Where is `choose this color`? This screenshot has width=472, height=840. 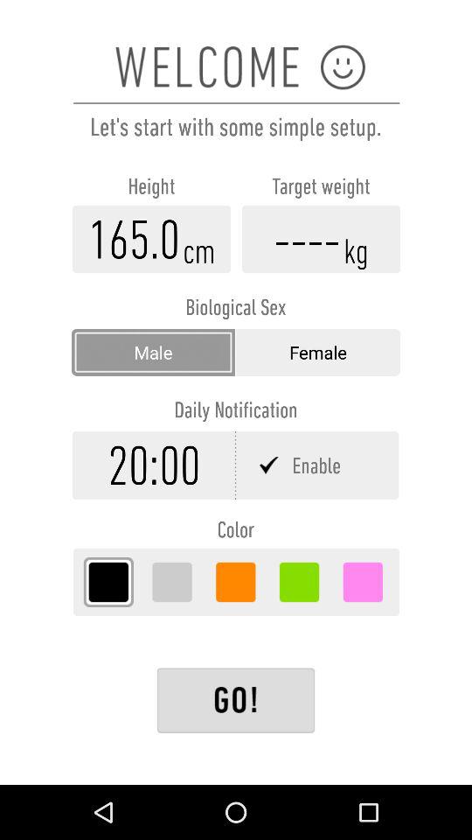
choose this color is located at coordinates (108, 582).